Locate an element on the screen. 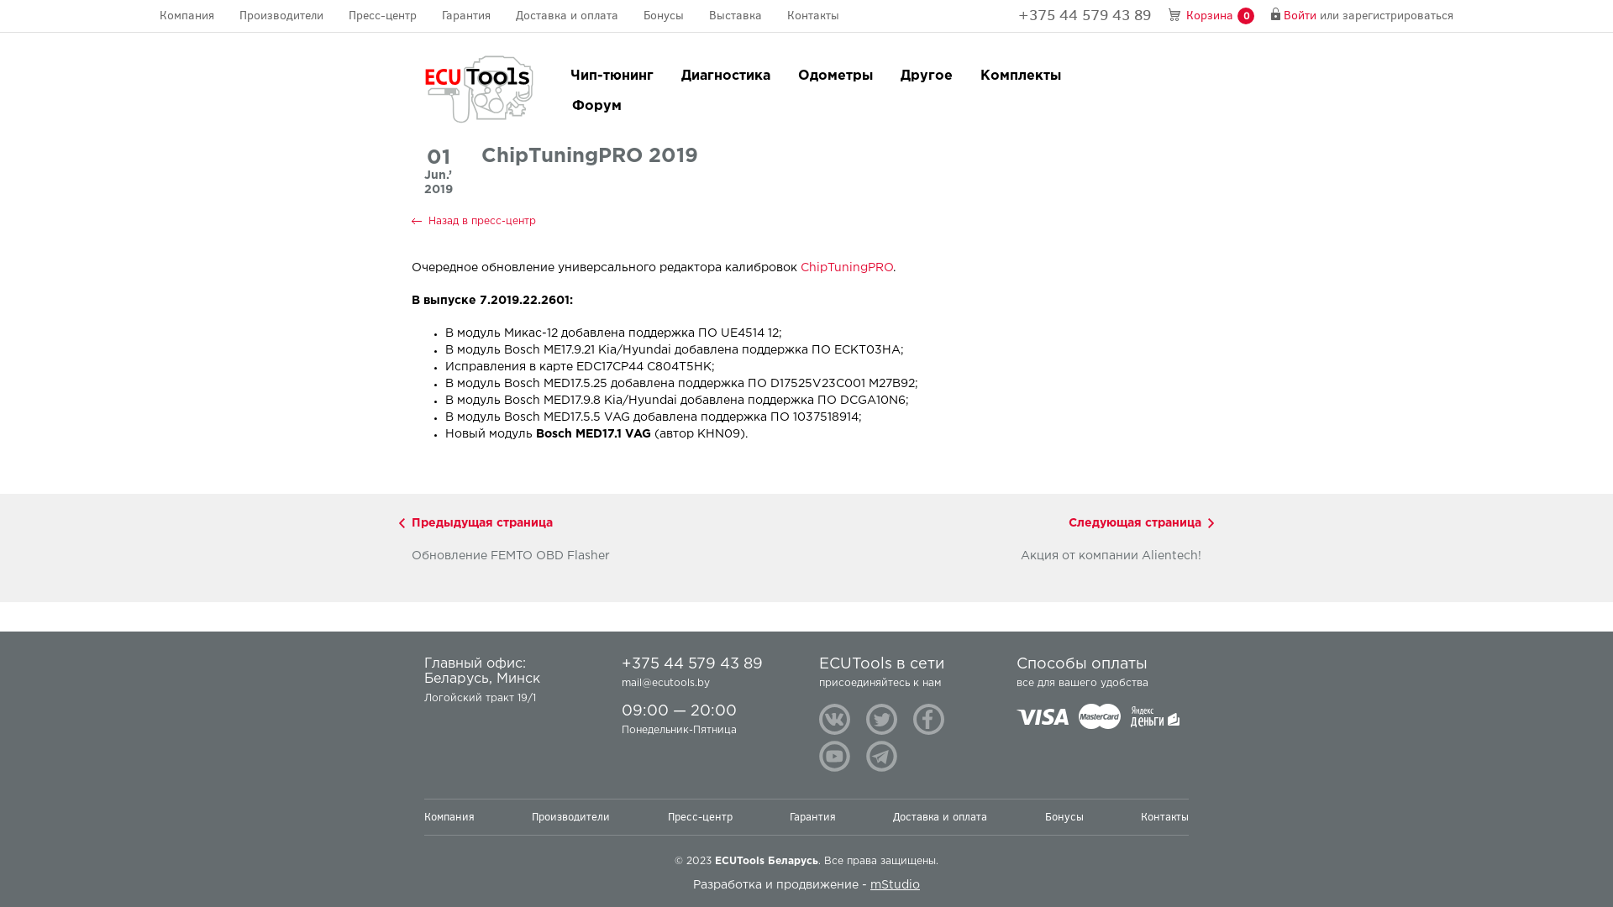 Image resolution: width=1613 pixels, height=907 pixels. +375 44 579 43 89 is located at coordinates (1085, 16).